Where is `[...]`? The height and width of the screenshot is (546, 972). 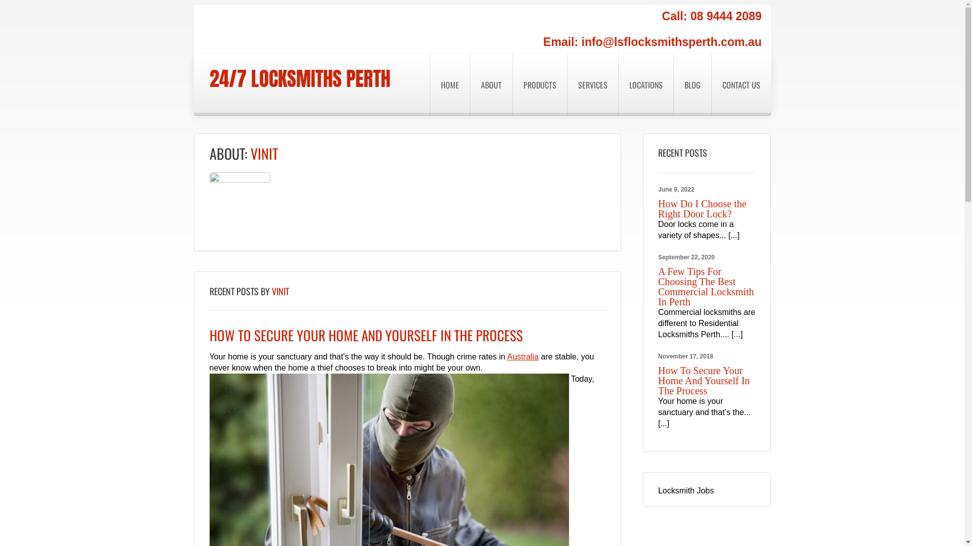
[...] is located at coordinates (734, 236).